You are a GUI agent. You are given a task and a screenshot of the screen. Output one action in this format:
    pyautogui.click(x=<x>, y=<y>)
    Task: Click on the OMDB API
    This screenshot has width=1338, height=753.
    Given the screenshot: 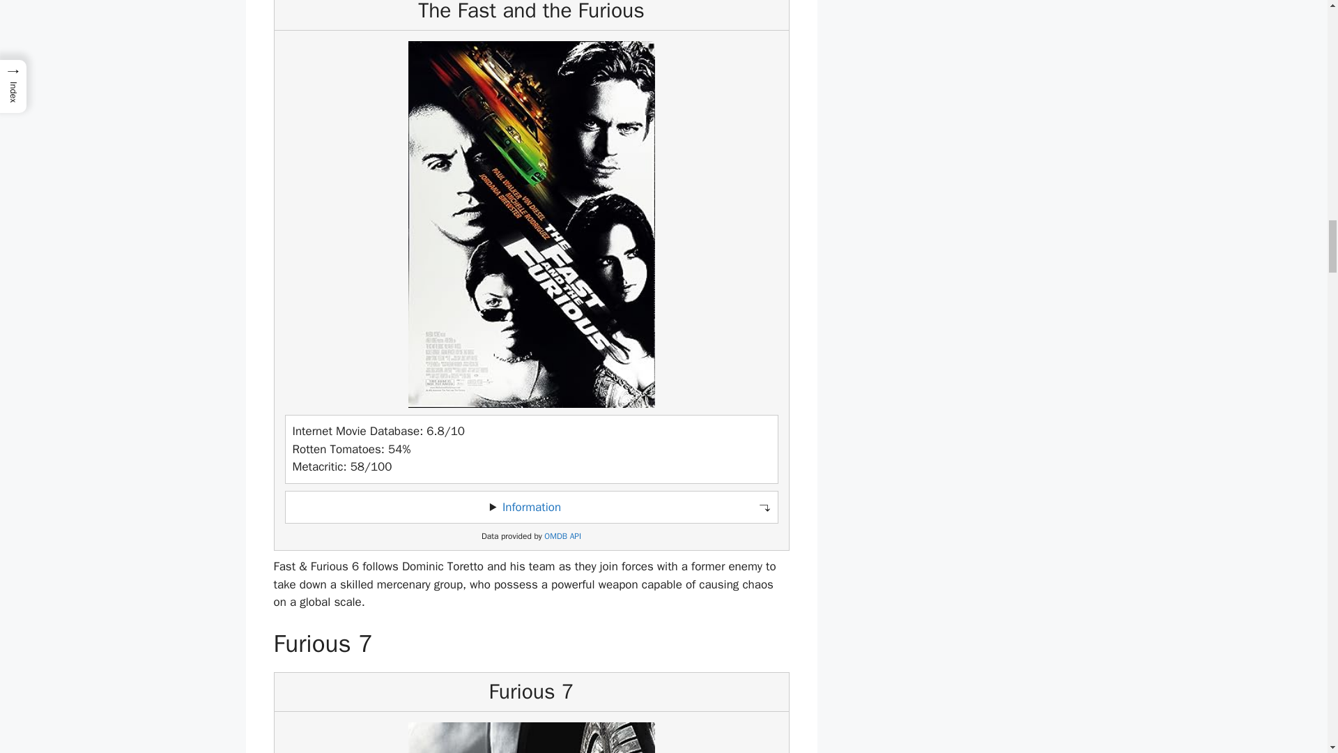 What is the action you would take?
    pyautogui.click(x=562, y=536)
    